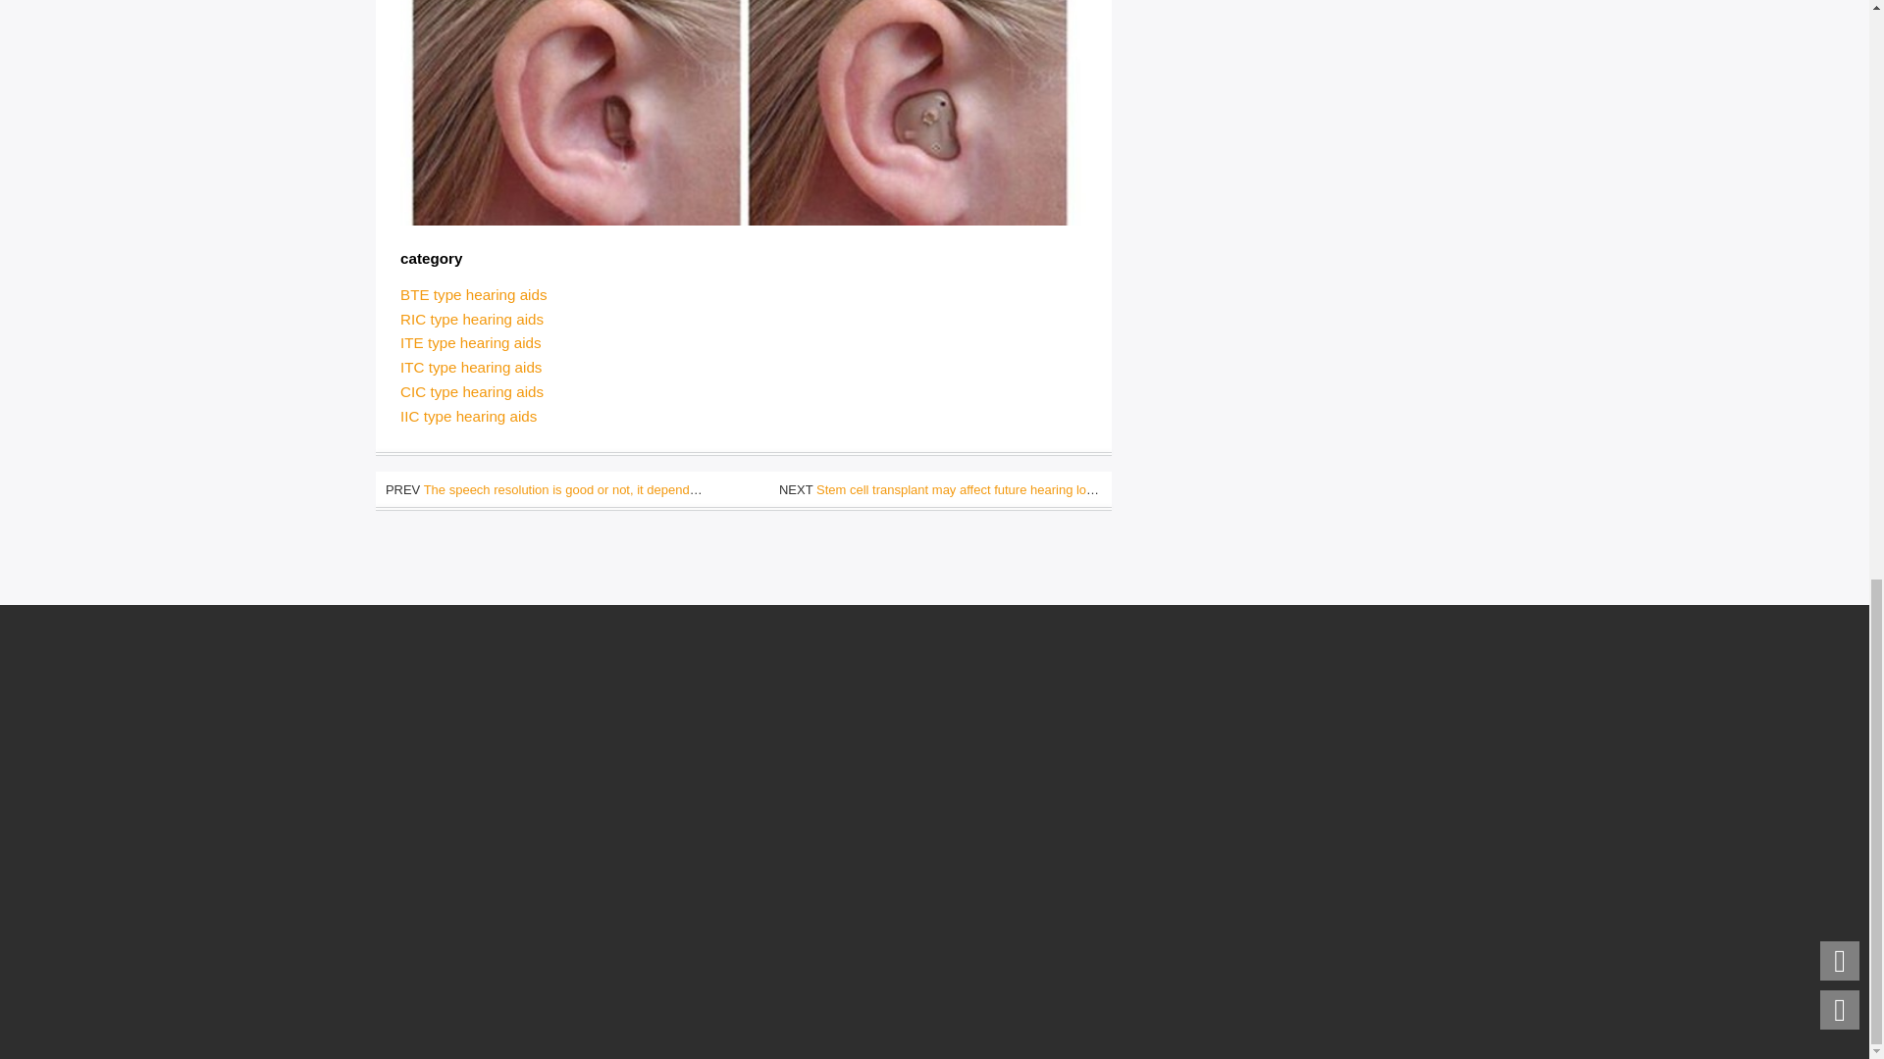  What do you see at coordinates (471, 319) in the screenshot?
I see `RIC type hearing aids` at bounding box center [471, 319].